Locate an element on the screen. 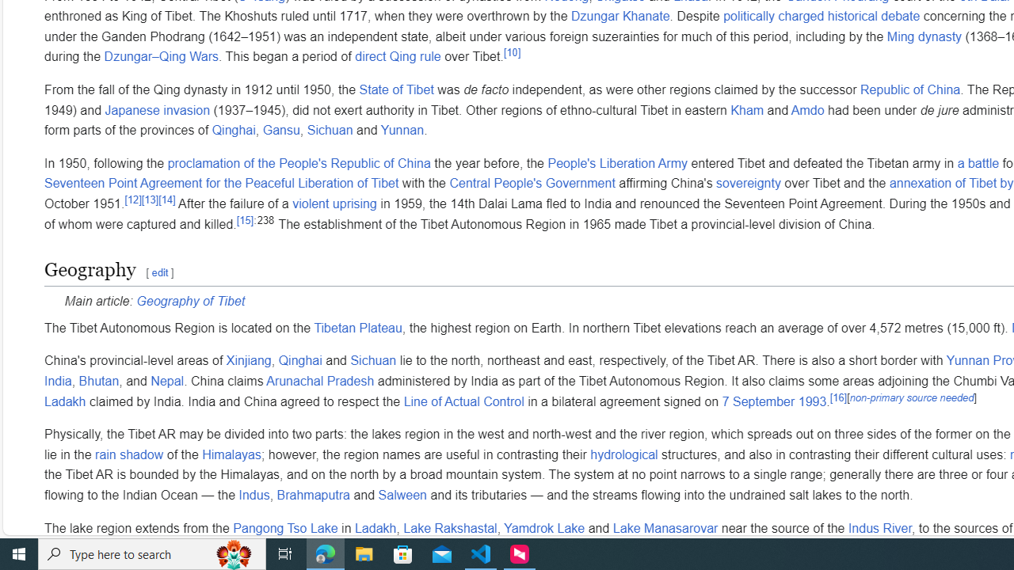 This screenshot has width=1014, height=570. proclamation of the People's Republic of China is located at coordinates (299, 163).